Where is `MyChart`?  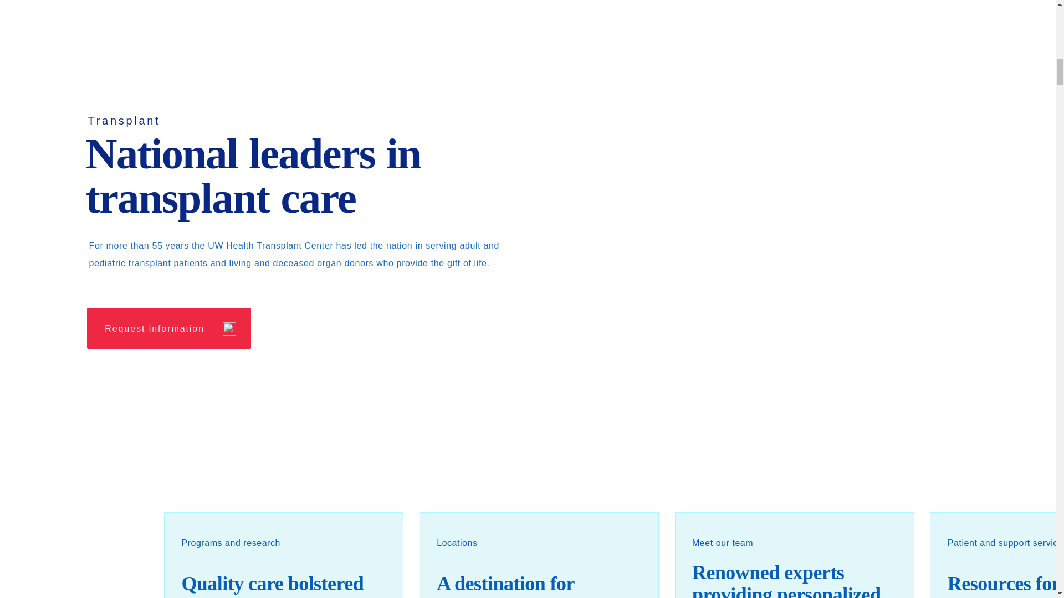 MyChart is located at coordinates (1013, 8).